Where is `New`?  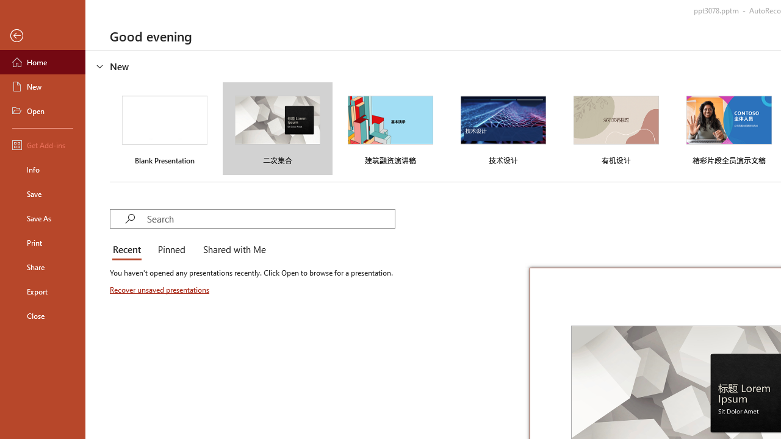
New is located at coordinates (43, 87).